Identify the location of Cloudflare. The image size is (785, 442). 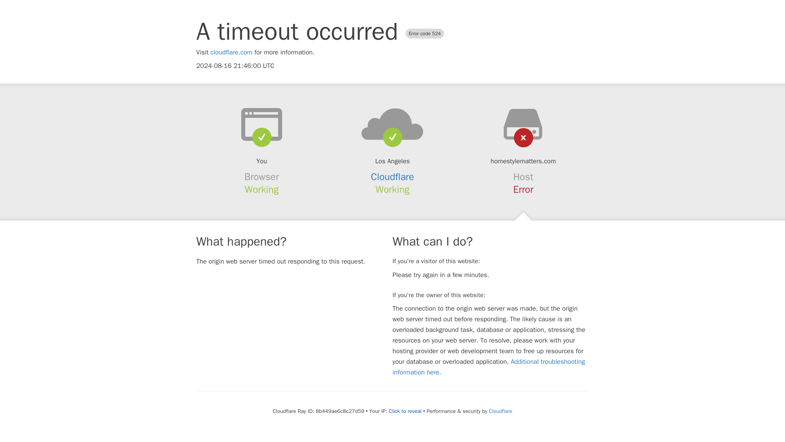
(392, 177).